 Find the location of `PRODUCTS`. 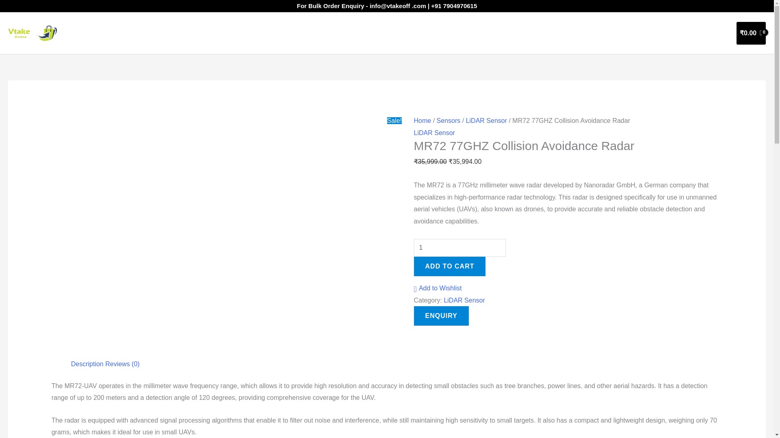

PRODUCTS is located at coordinates (603, 33).